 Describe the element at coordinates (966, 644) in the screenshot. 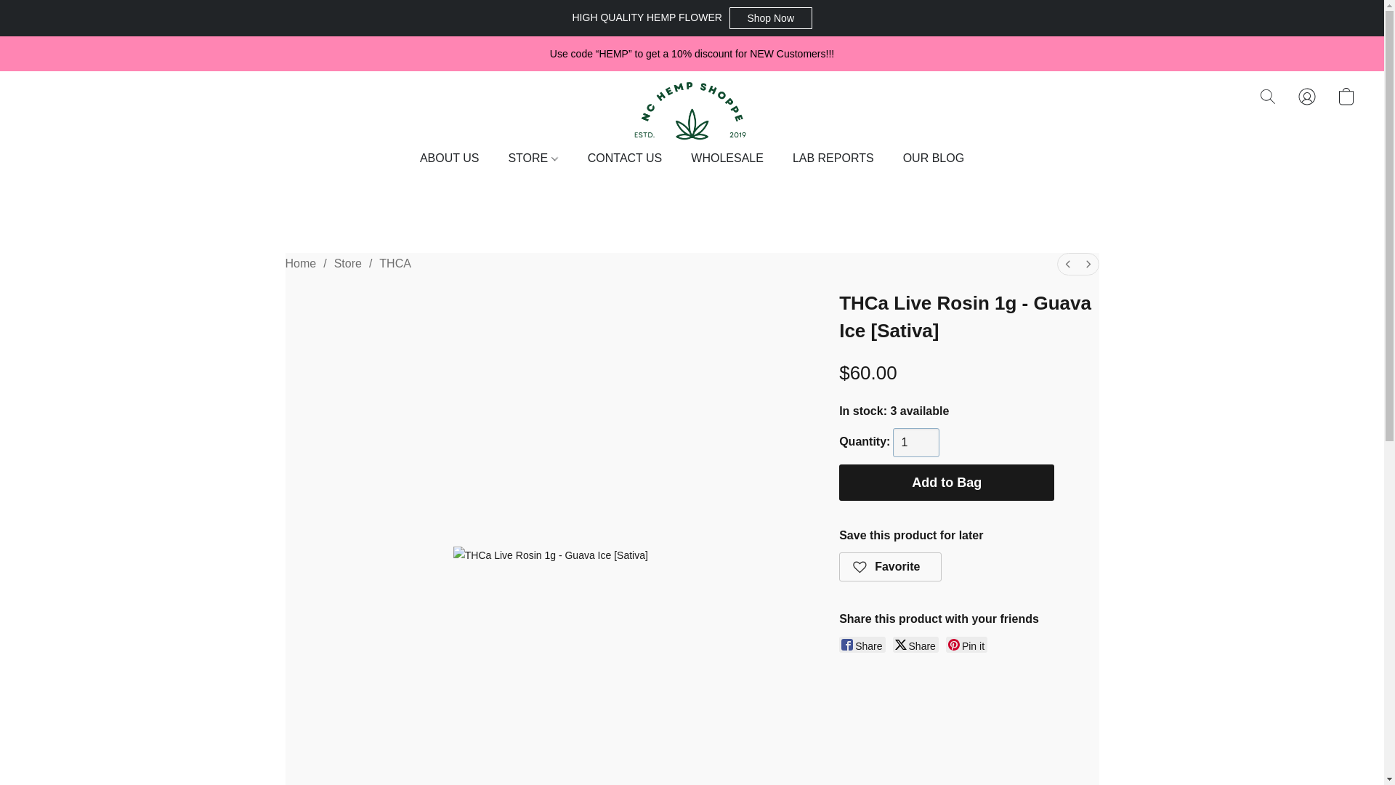

I see `Pin it` at that location.